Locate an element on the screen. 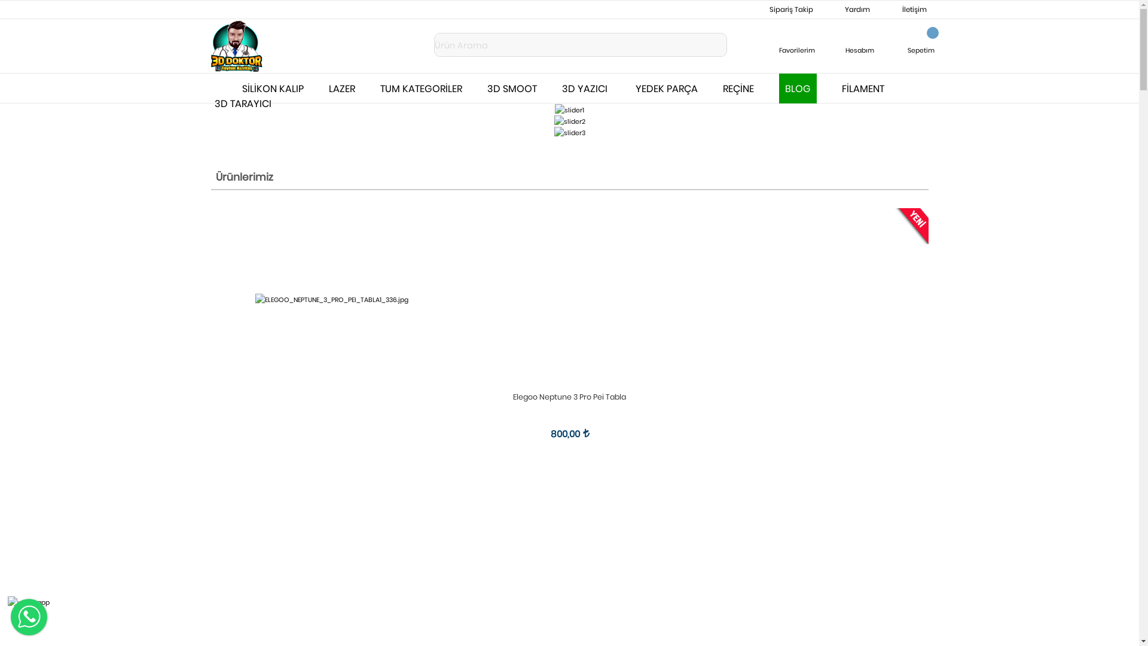 This screenshot has height=646, width=1148. Favorilerim is located at coordinates (797, 42).